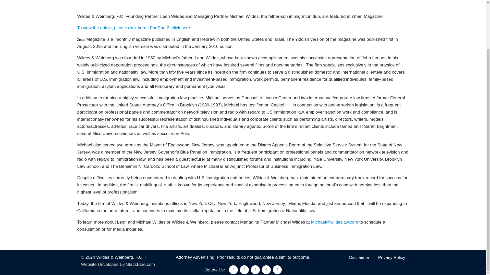 The image size is (490, 275). I want to click on linkedin, so click(255, 270).